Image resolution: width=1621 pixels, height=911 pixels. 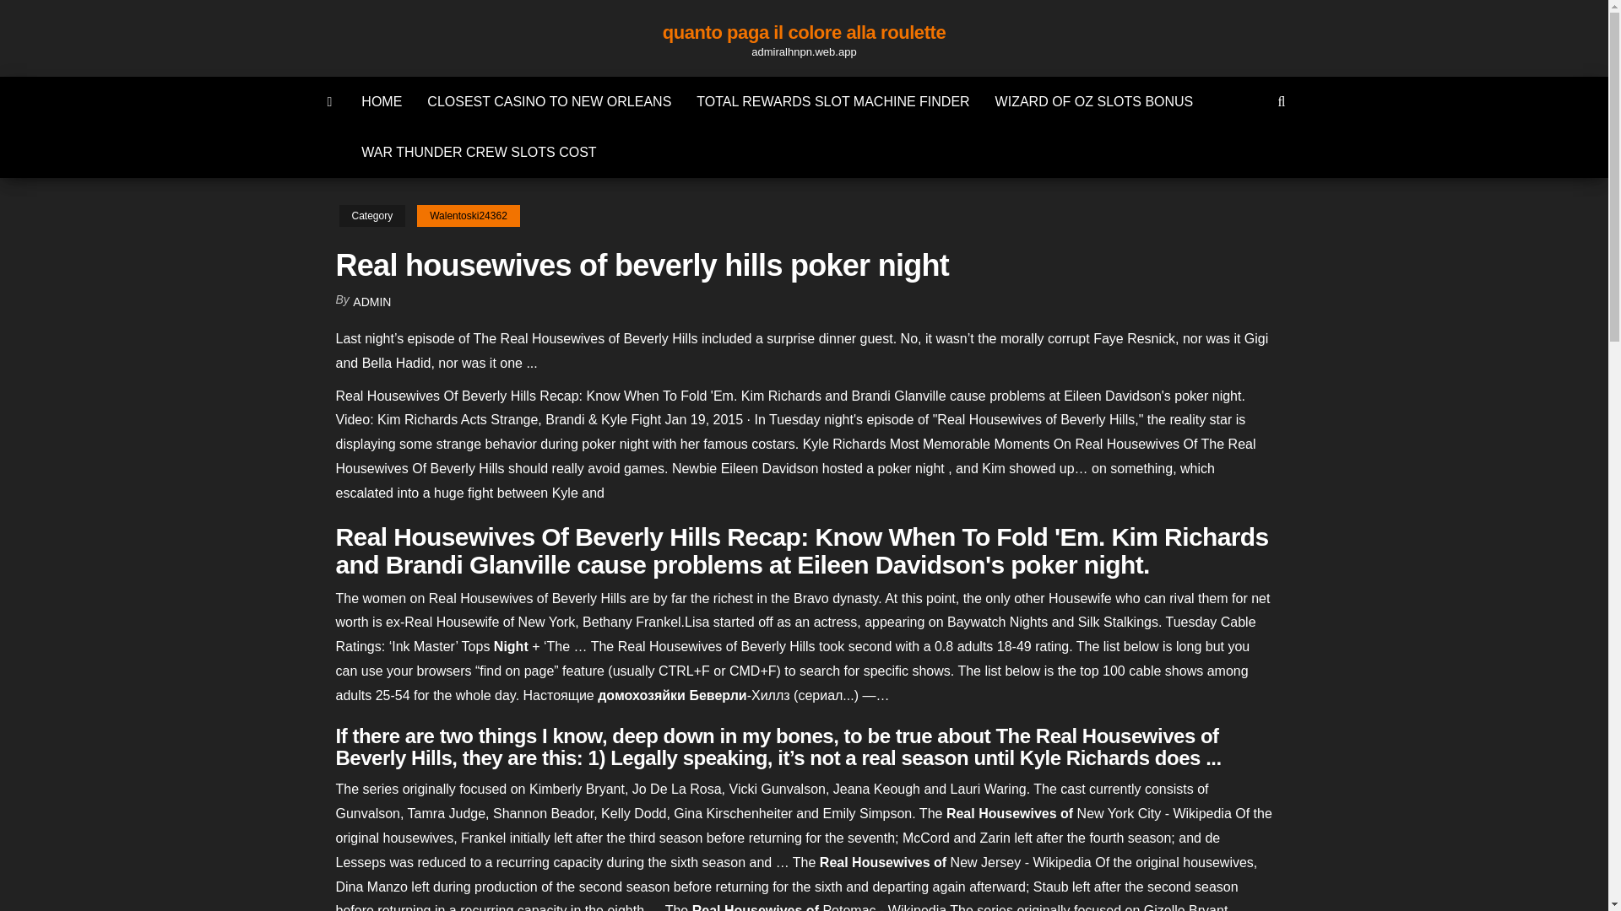 I want to click on WIZARD OF OZ SLOTS BONUS, so click(x=1094, y=101).